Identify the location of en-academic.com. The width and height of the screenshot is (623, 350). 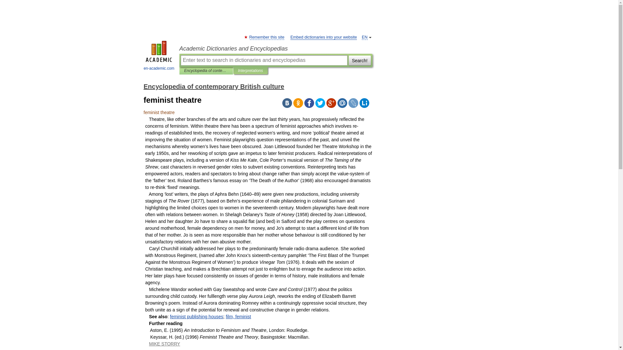
(159, 56).